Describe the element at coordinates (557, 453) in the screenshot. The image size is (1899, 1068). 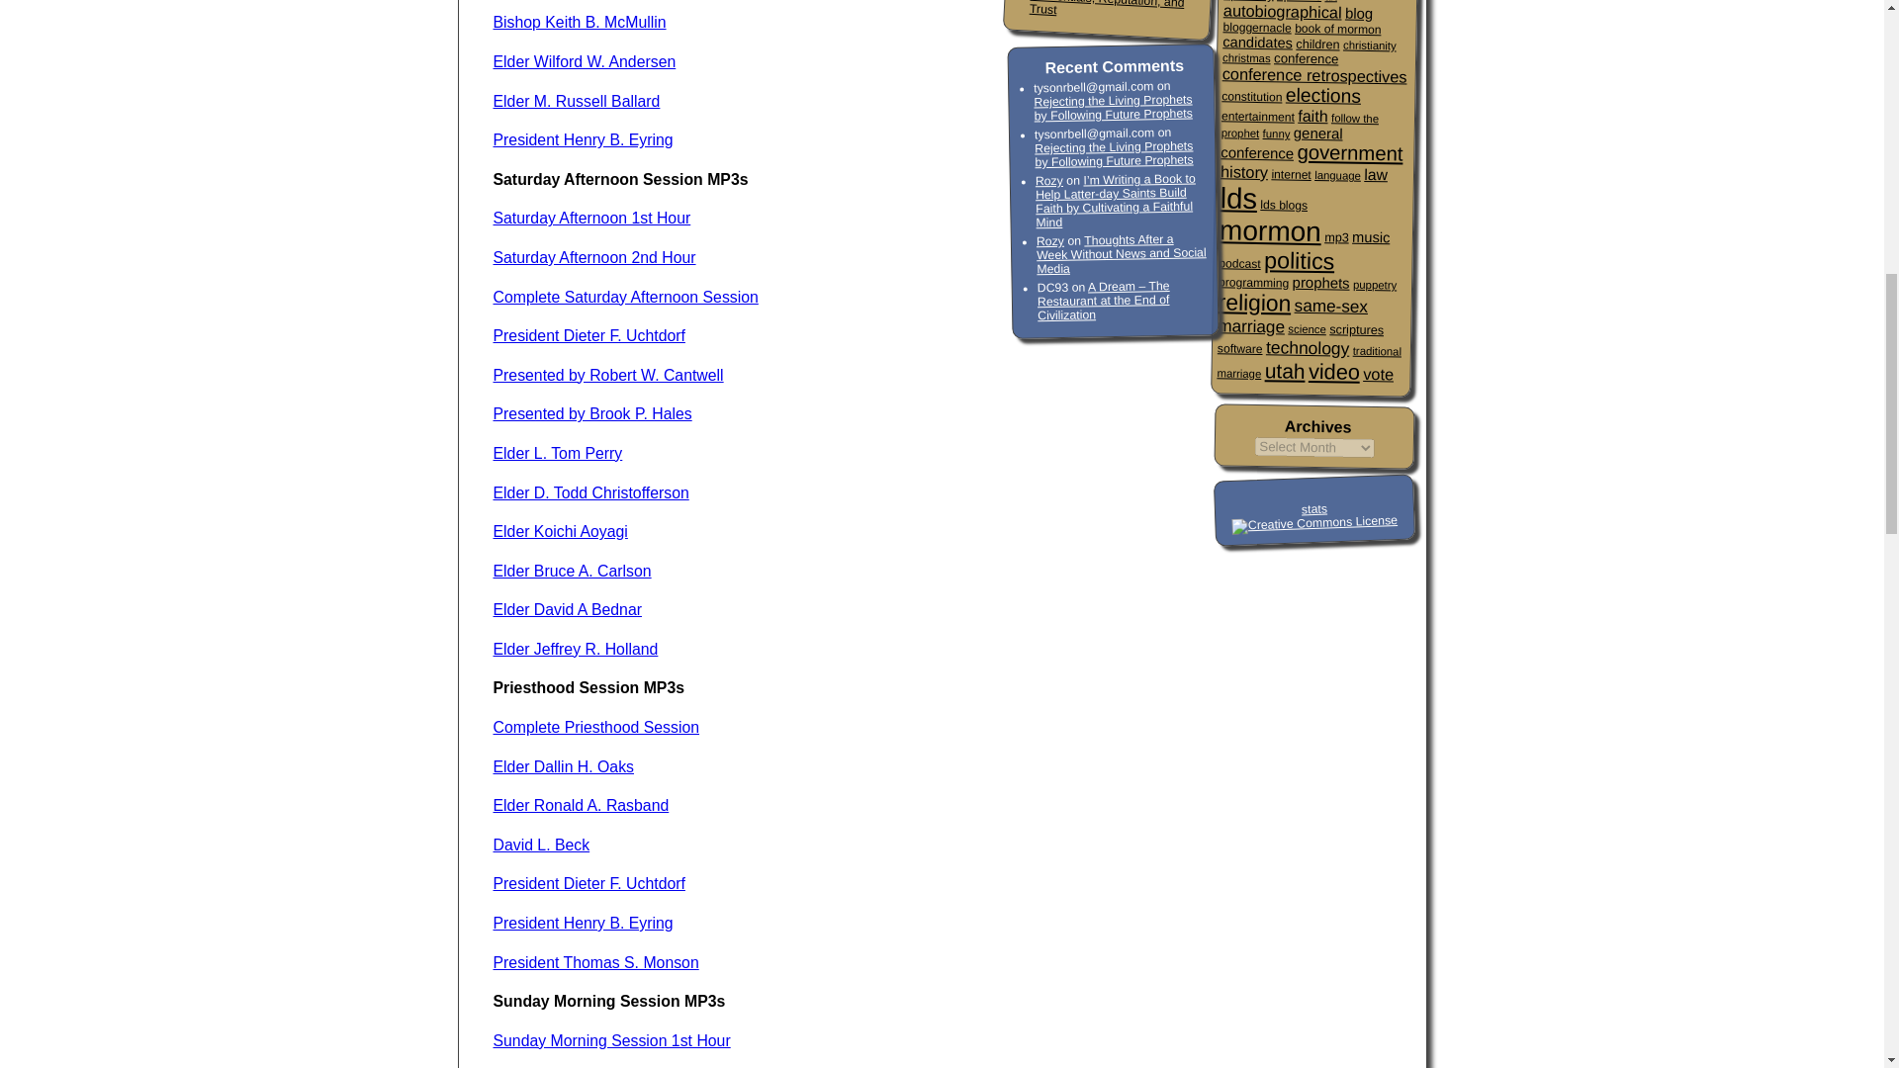
I see `Elder L. Tom Perry` at that location.